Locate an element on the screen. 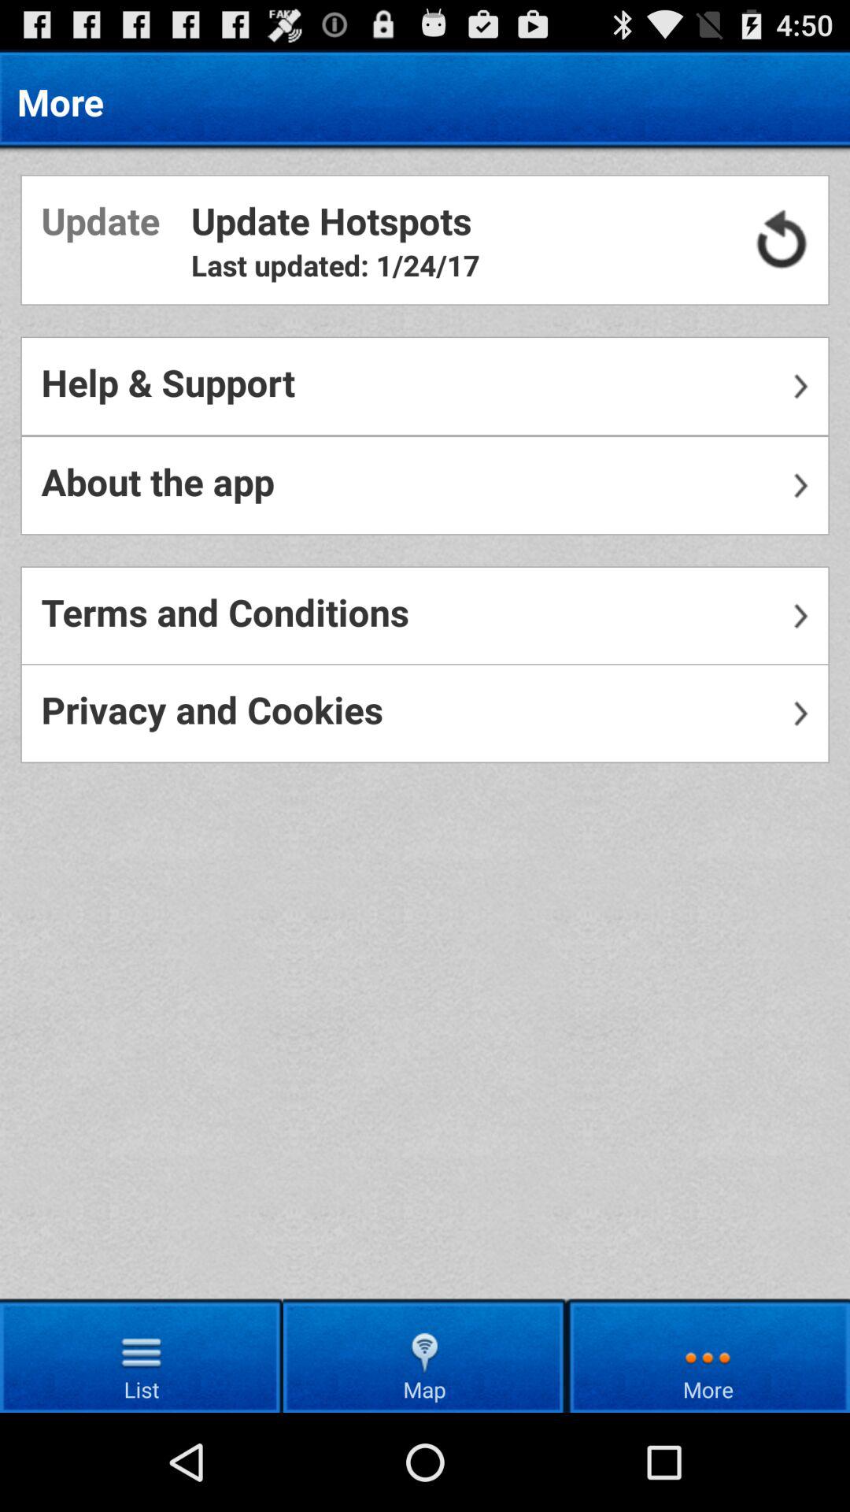 The image size is (850, 1512). scroll until about the app icon is located at coordinates (425, 485).